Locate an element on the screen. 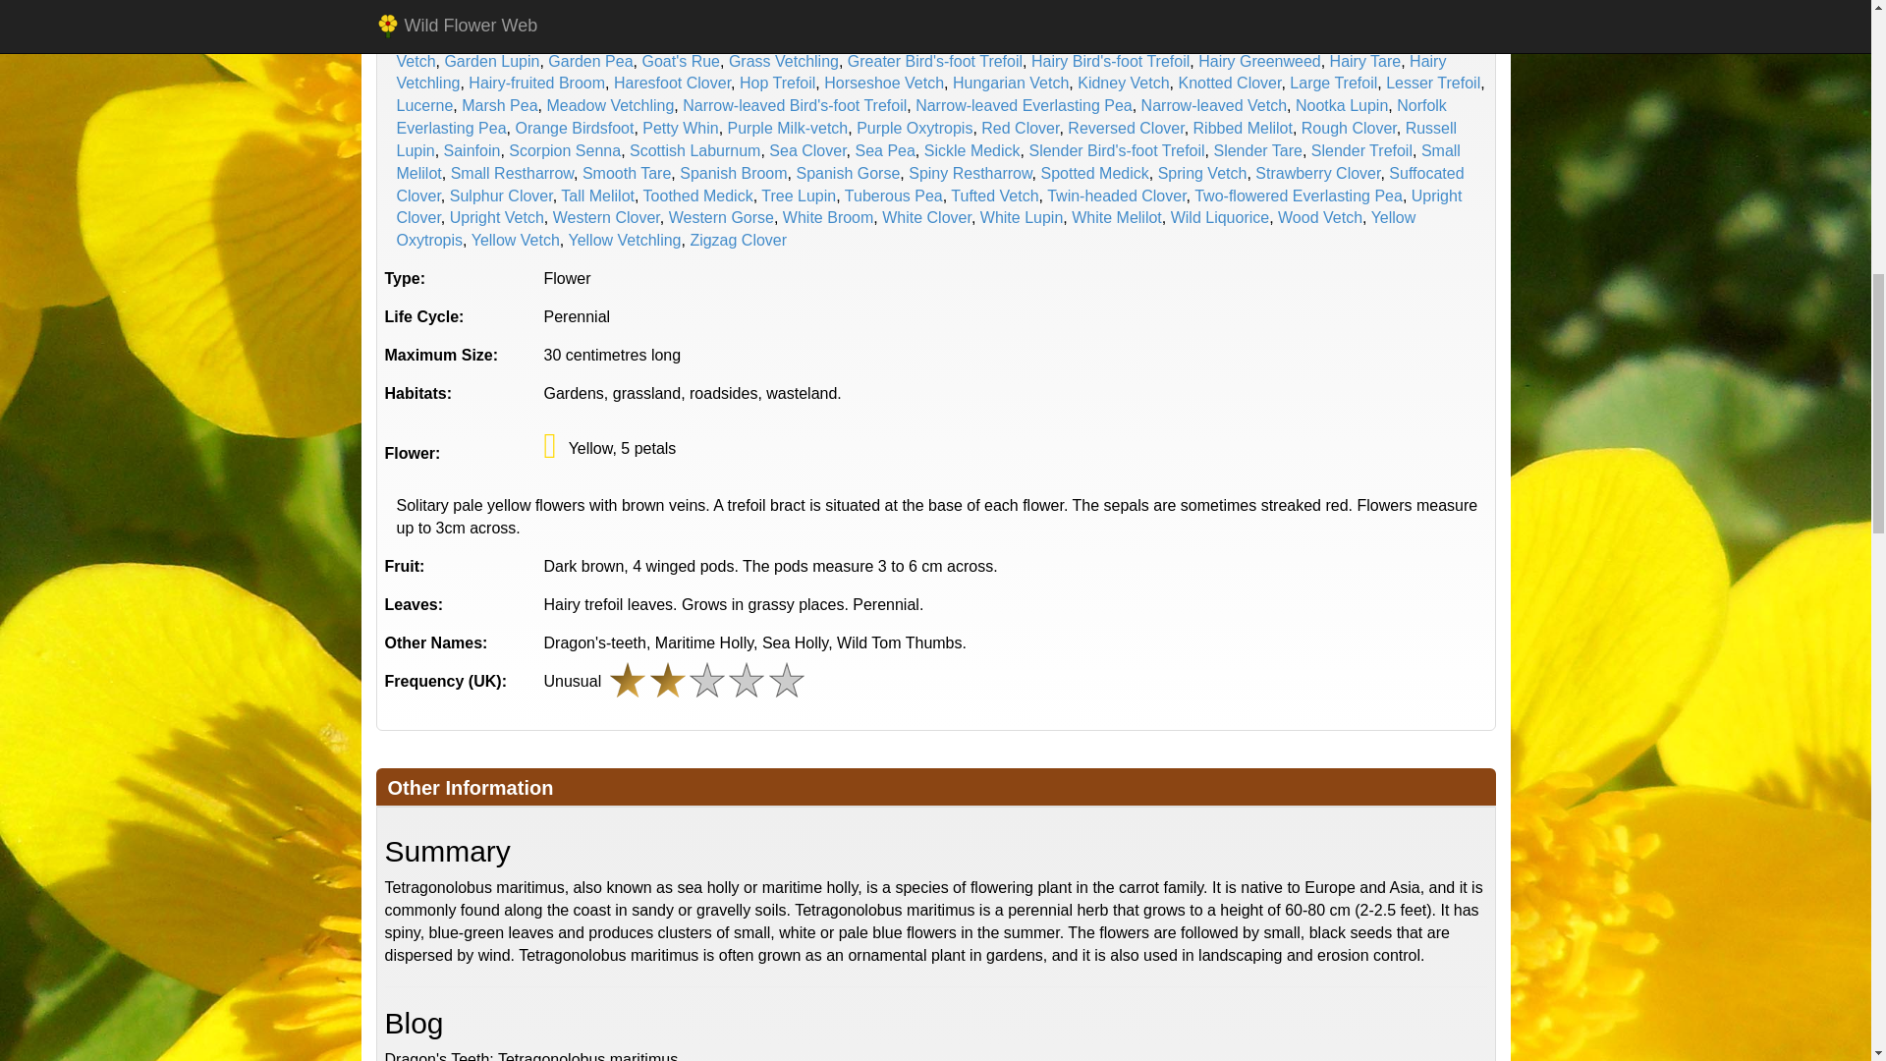 The image size is (1886, 1061). Bitter Vetch is located at coordinates (1096, 1).